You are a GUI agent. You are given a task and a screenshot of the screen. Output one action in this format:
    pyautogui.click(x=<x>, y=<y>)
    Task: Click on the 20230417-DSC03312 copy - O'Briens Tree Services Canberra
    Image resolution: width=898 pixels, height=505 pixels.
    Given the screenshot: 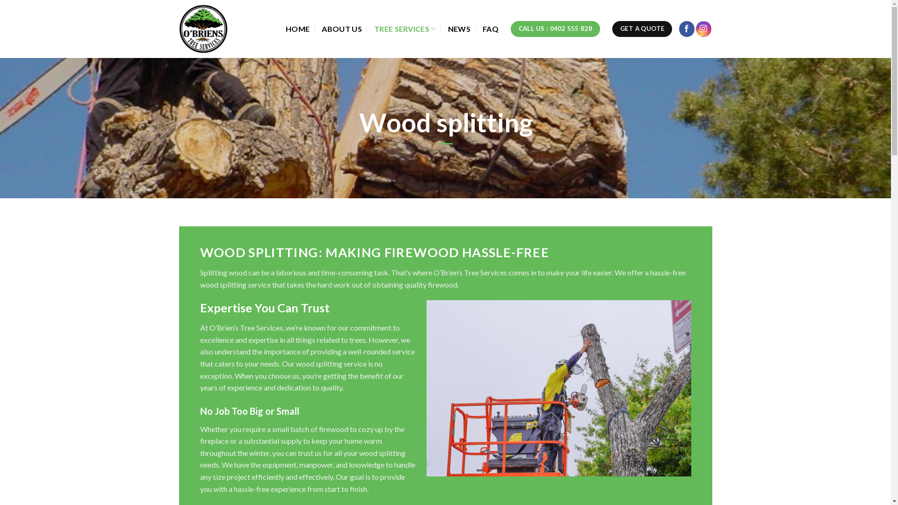 What is the action you would take?
    pyautogui.click(x=559, y=388)
    